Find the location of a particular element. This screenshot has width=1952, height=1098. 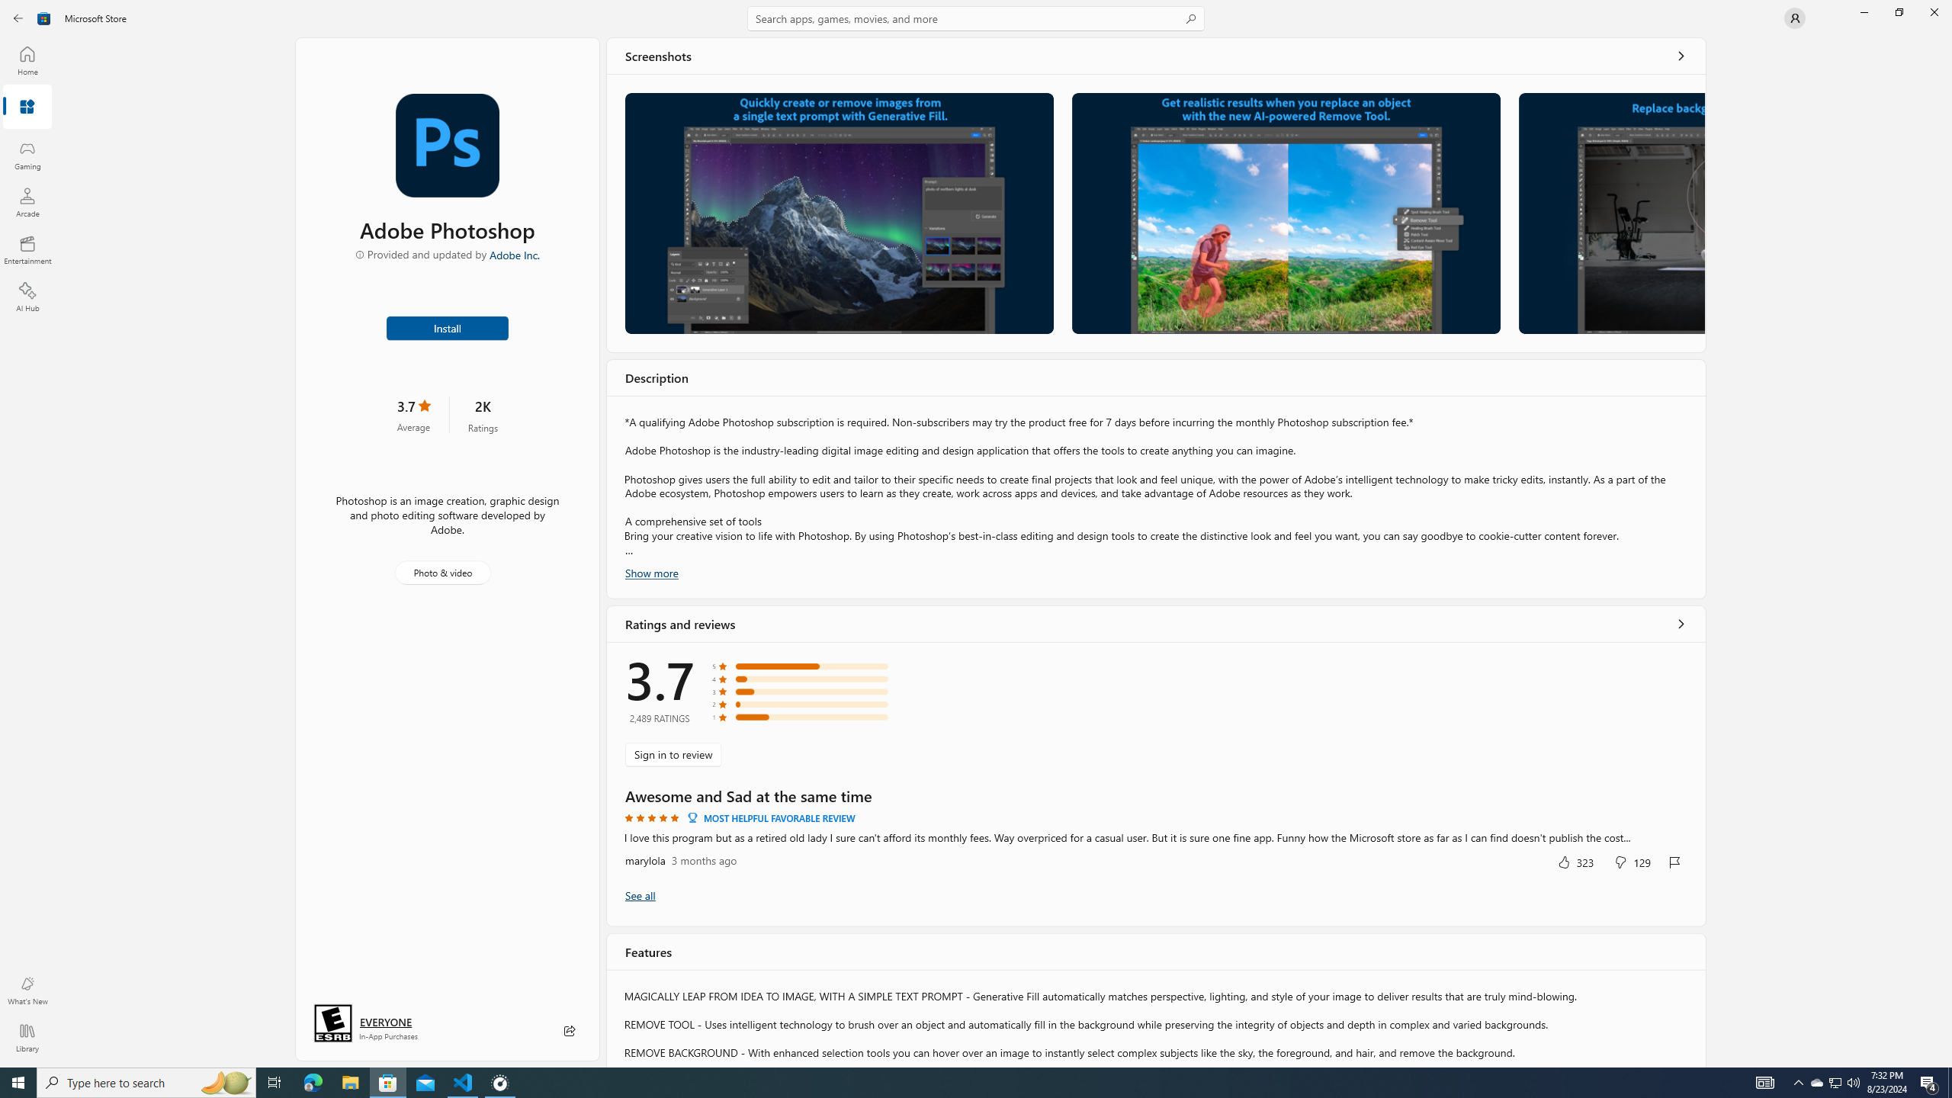

Show all ratings and reviews is located at coordinates (640, 895).